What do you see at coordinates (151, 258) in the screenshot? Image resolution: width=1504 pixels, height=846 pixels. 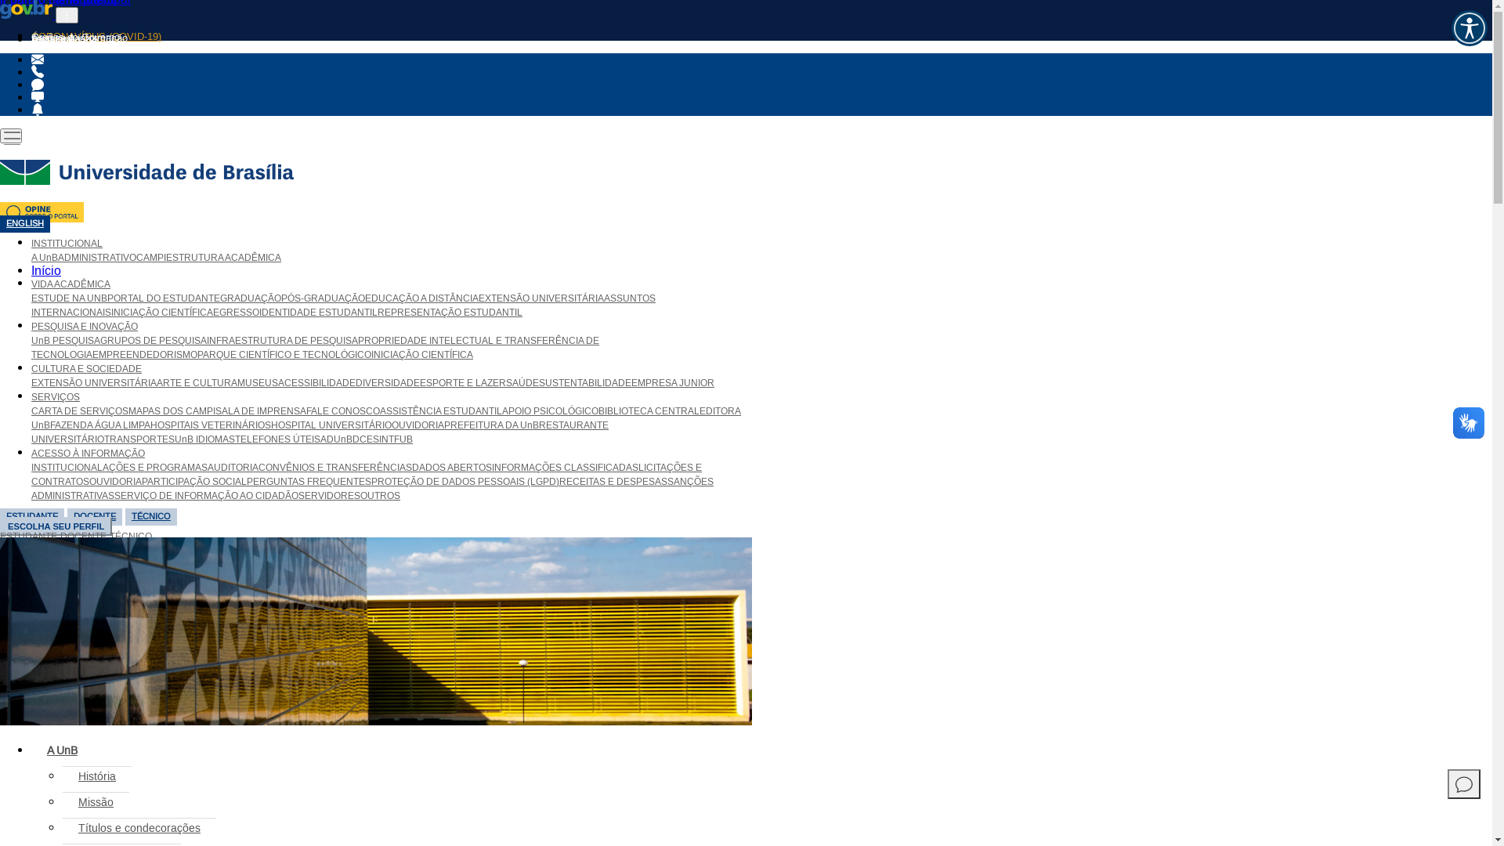 I see `CAMPI` at bounding box center [151, 258].